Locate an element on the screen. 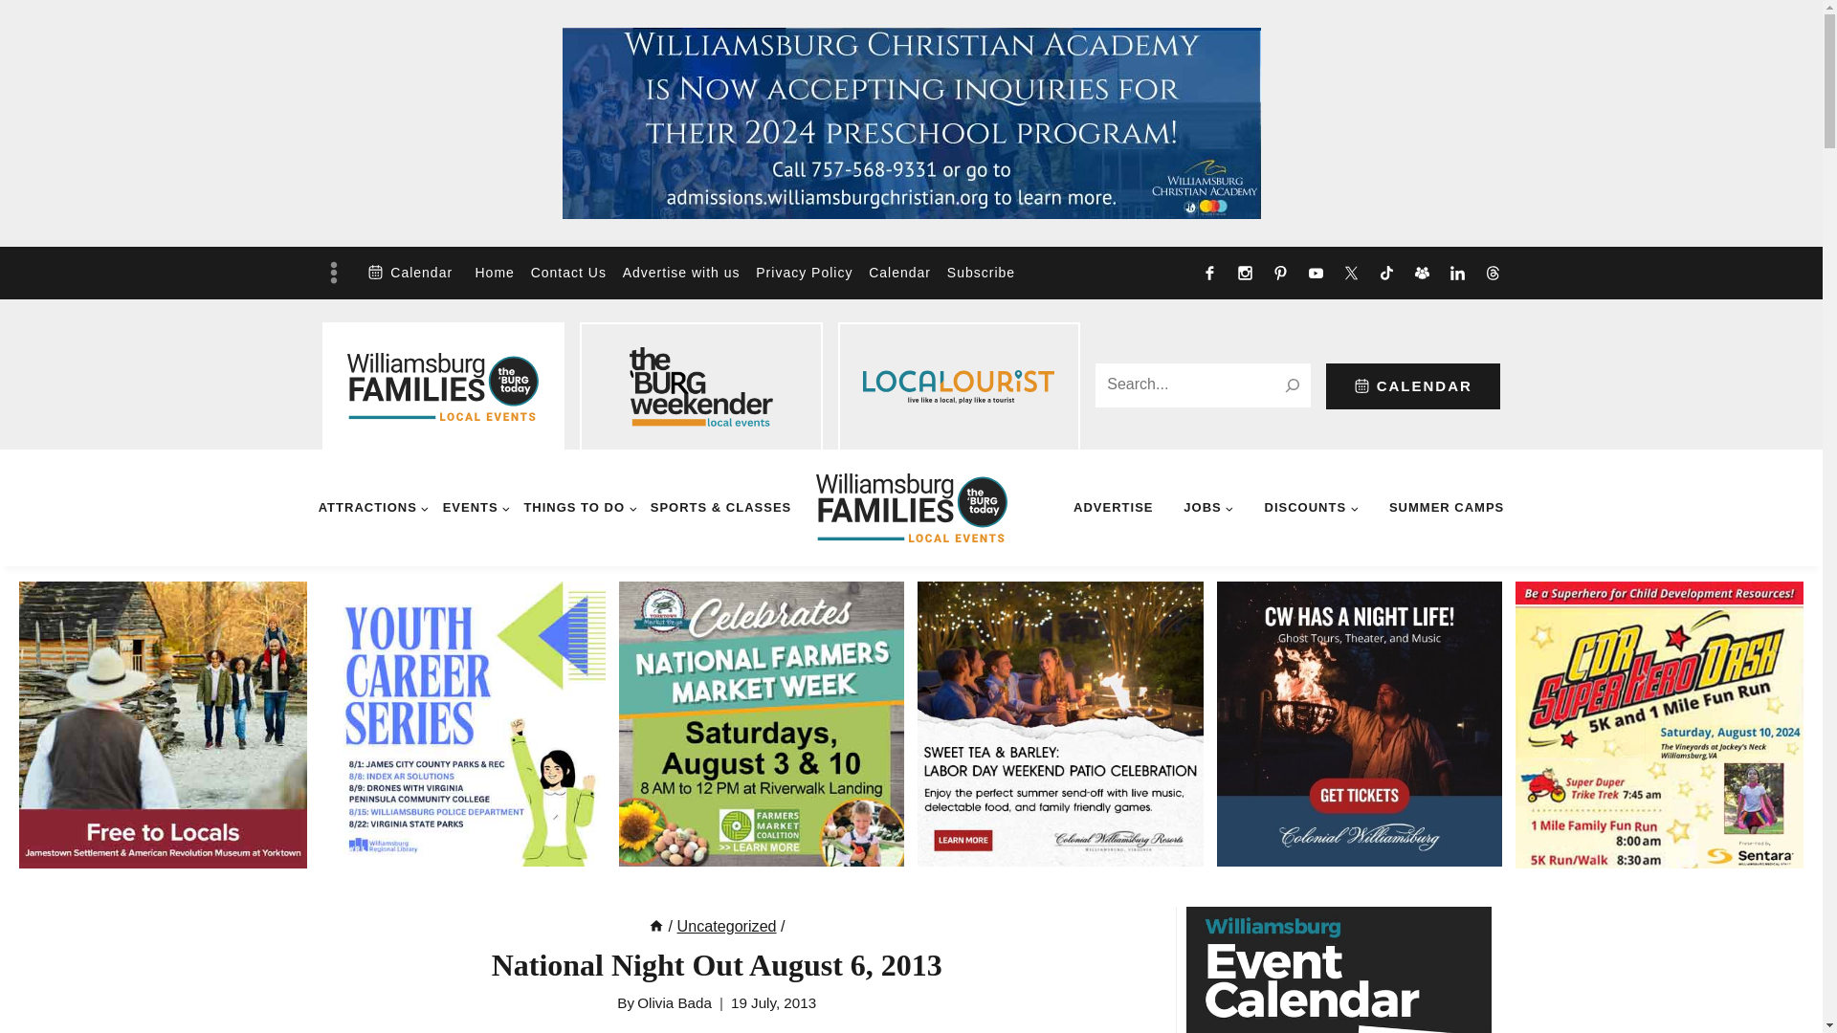 The width and height of the screenshot is (1837, 1033). Home is located at coordinates (655, 926).